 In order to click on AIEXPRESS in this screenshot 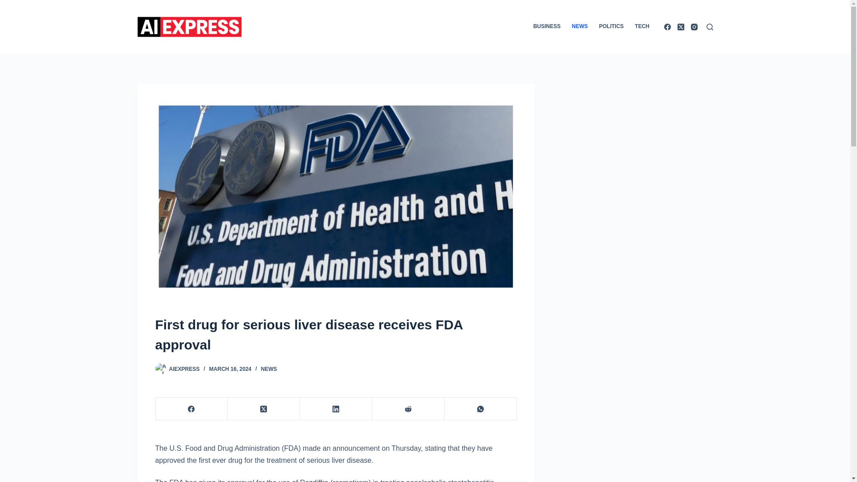, I will do `click(184, 369)`.